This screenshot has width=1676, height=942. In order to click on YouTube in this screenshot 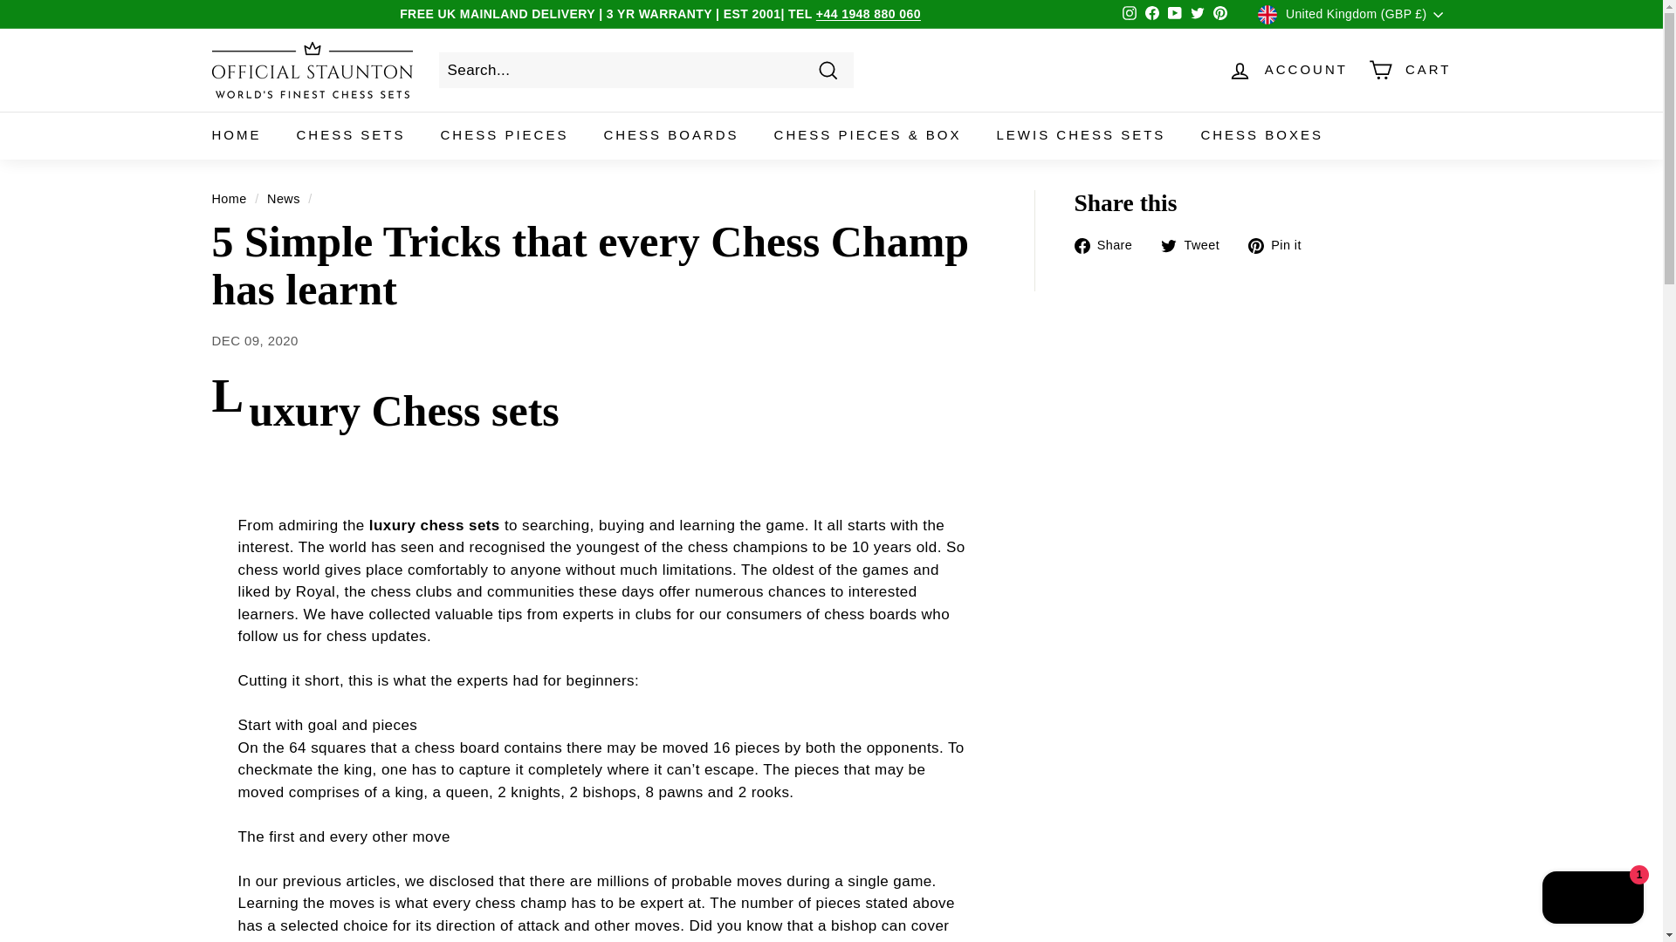, I will do `click(1175, 15)`.